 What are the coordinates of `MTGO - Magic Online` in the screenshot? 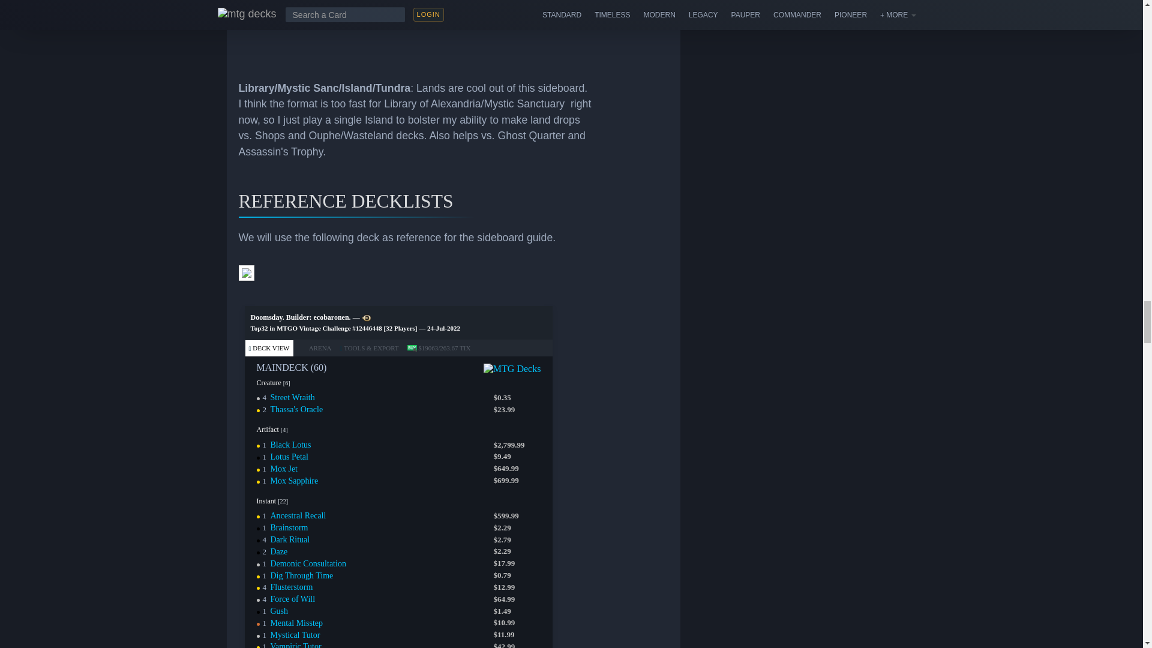 It's located at (366, 317).